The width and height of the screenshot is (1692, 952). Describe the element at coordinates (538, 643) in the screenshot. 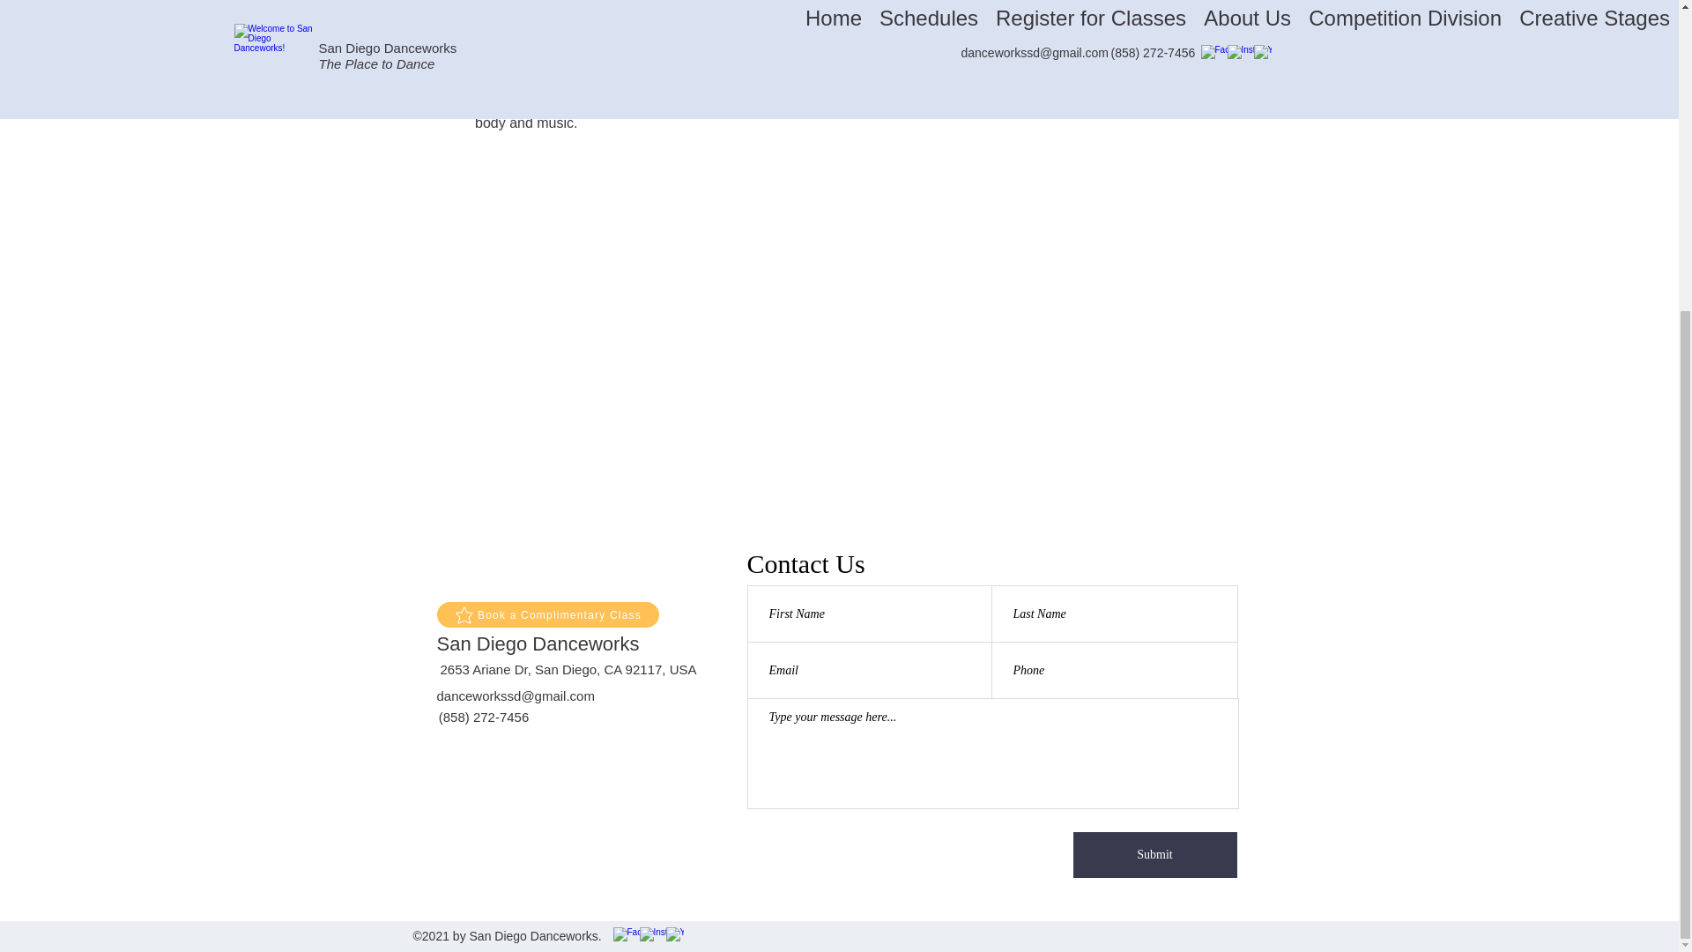

I see `San Diego Danceworks` at that location.